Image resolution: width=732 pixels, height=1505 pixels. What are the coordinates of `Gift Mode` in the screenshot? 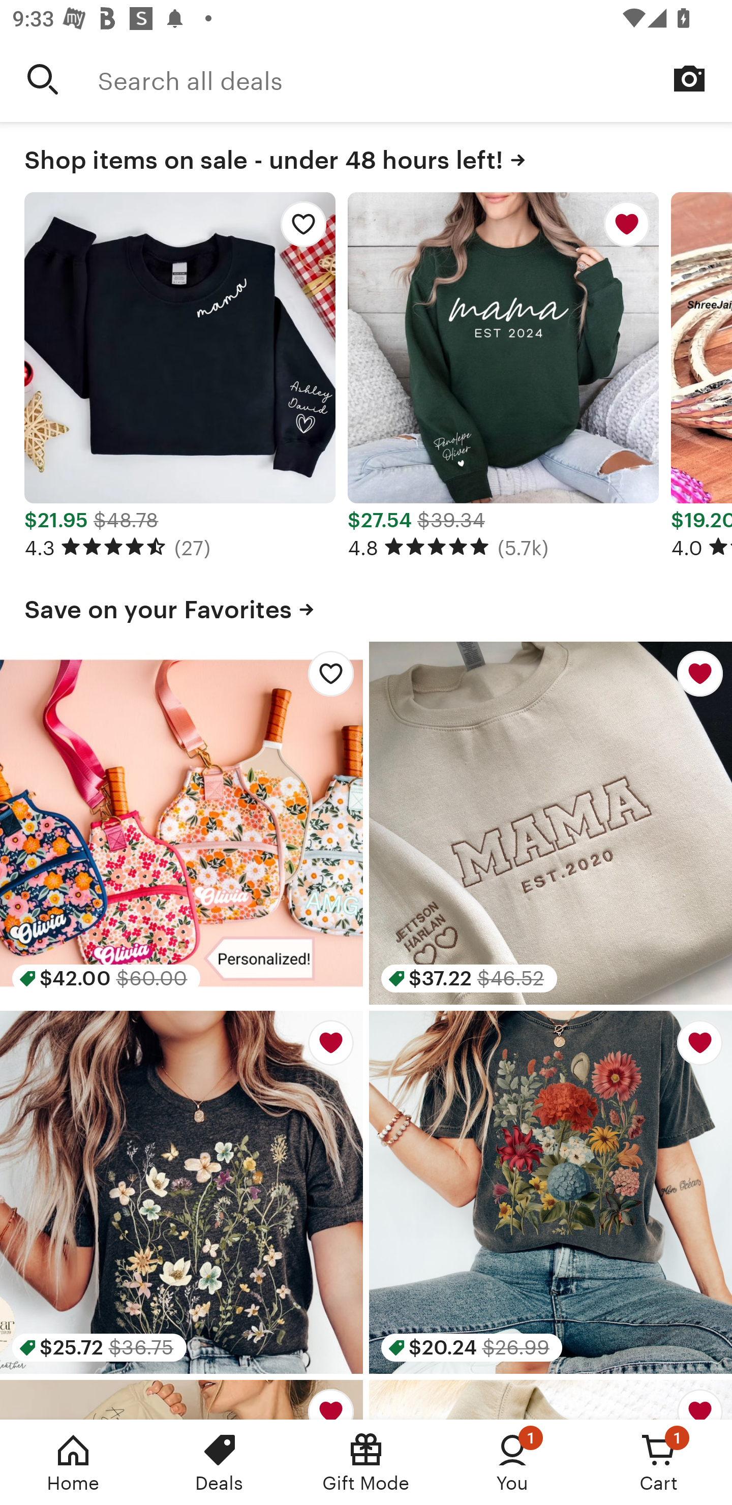 It's located at (366, 1462).